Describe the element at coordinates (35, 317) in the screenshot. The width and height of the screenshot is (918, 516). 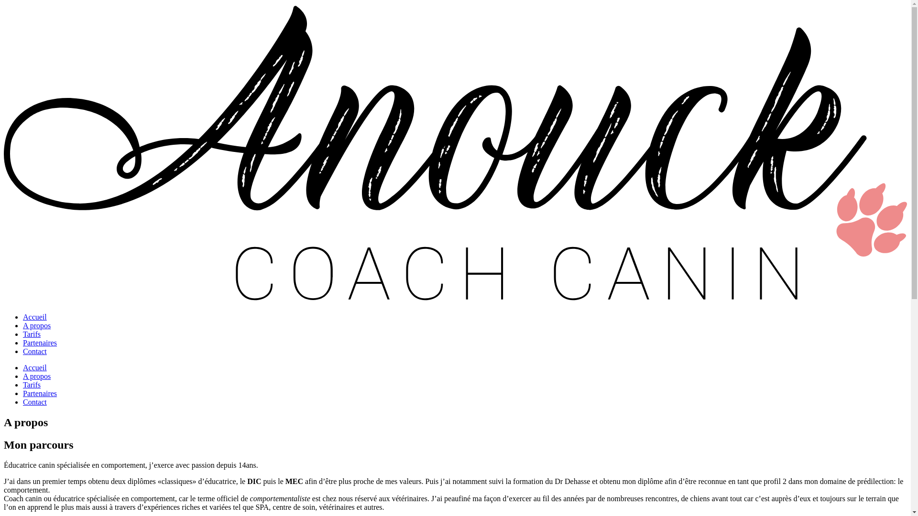
I see `Accueil` at that location.